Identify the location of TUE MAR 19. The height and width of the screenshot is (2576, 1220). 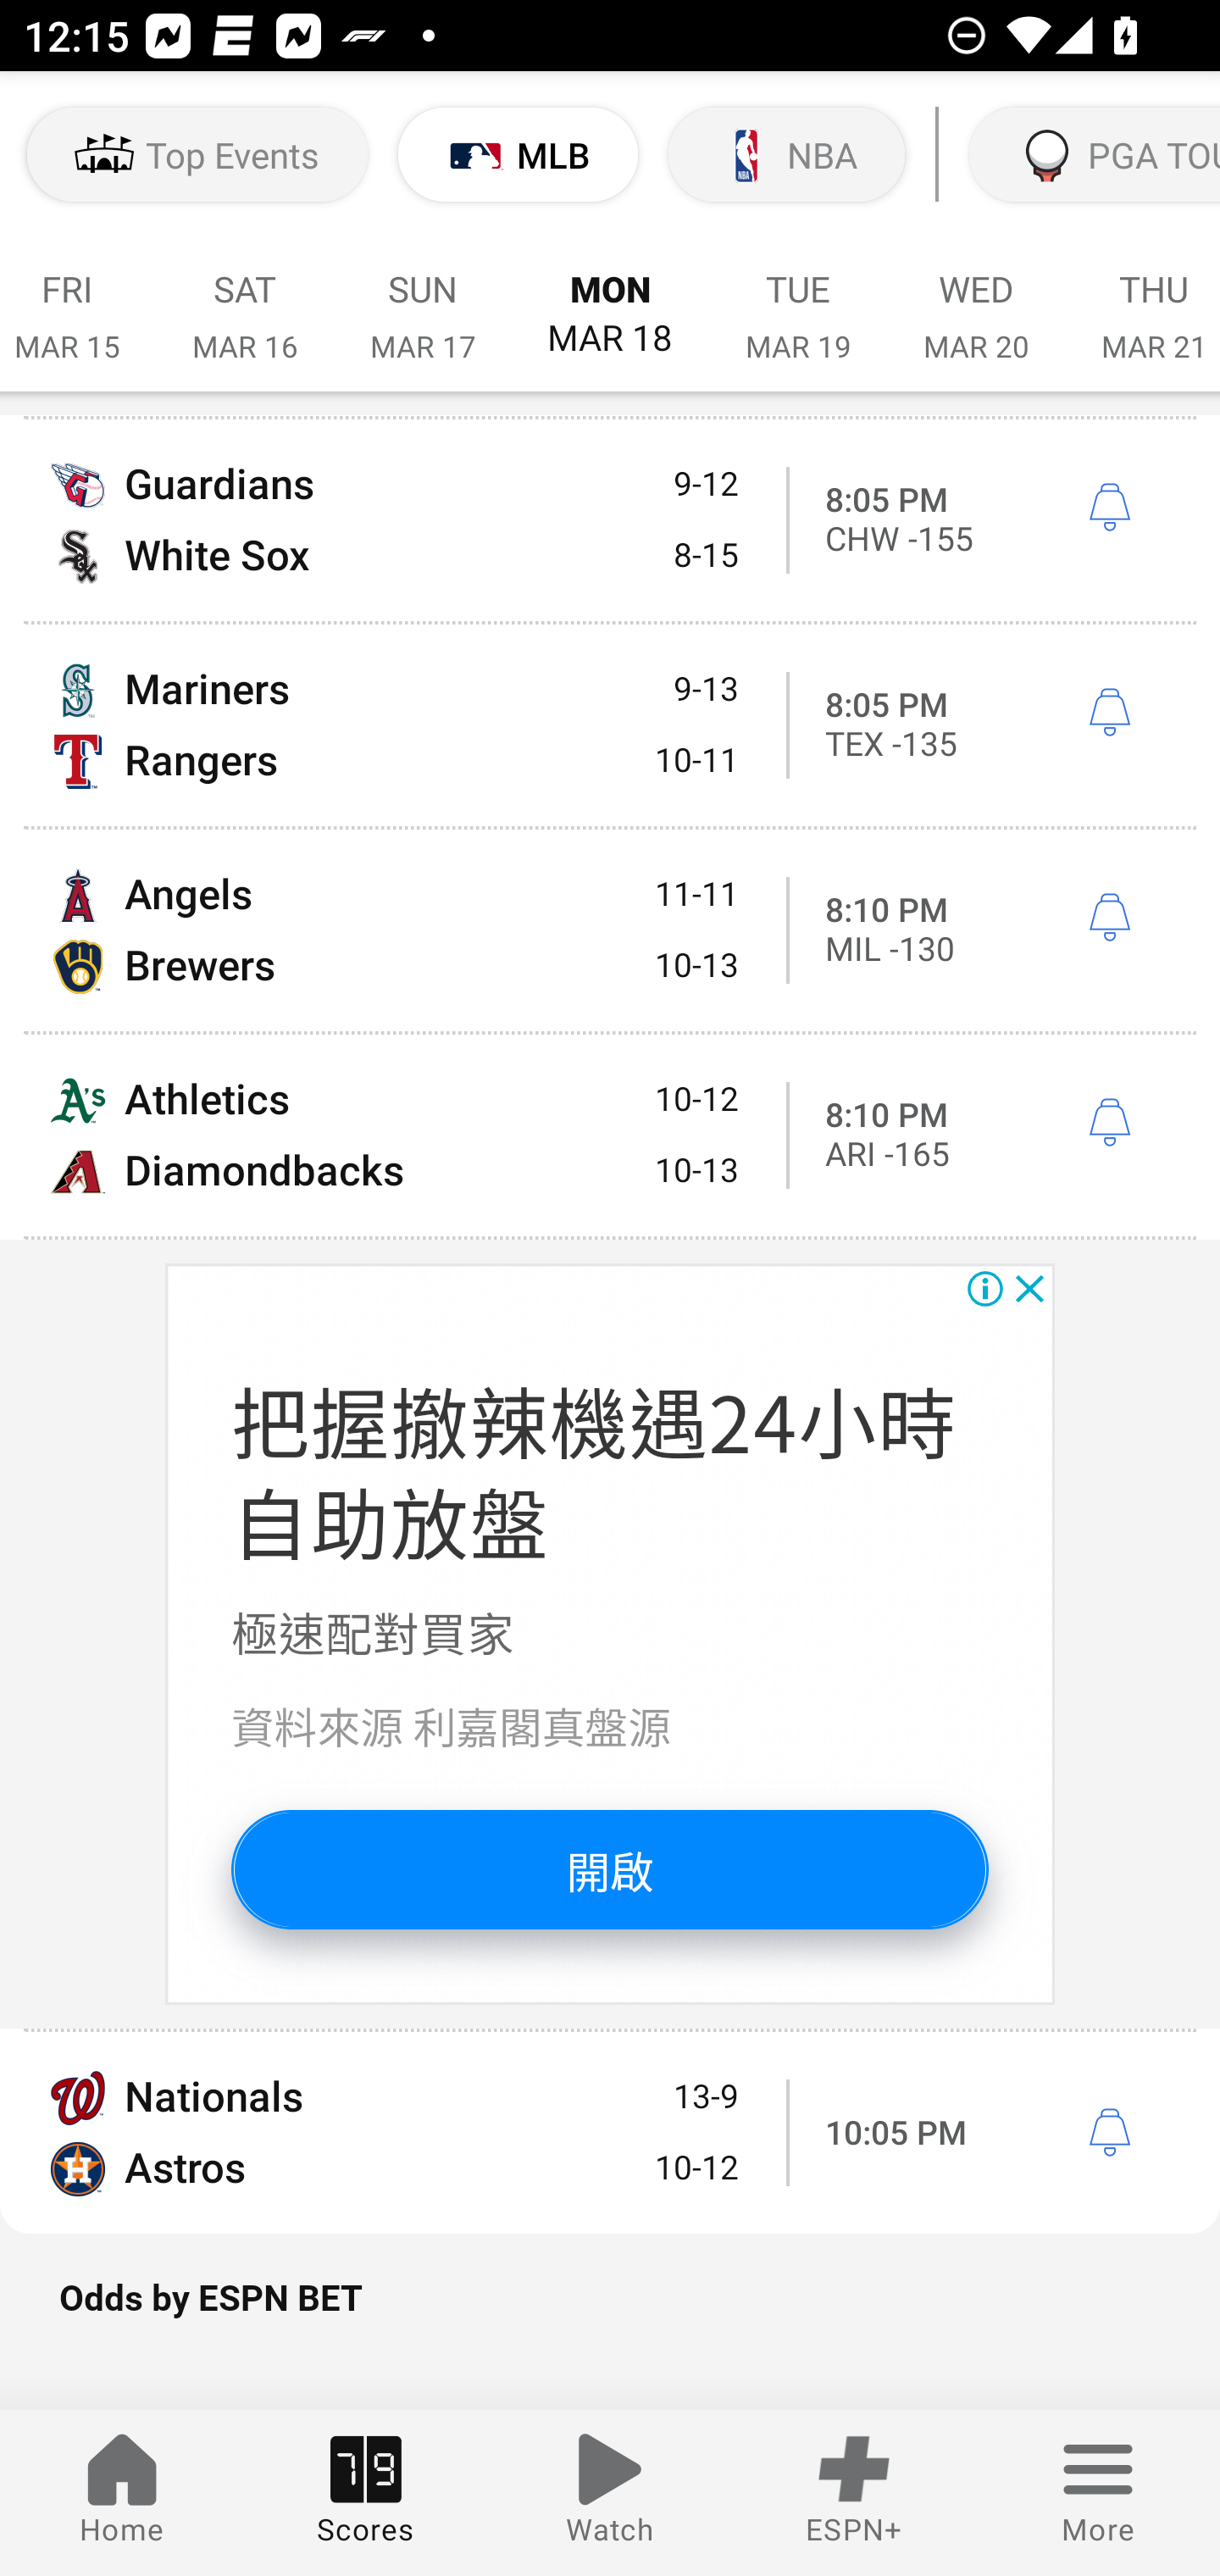
(797, 298).